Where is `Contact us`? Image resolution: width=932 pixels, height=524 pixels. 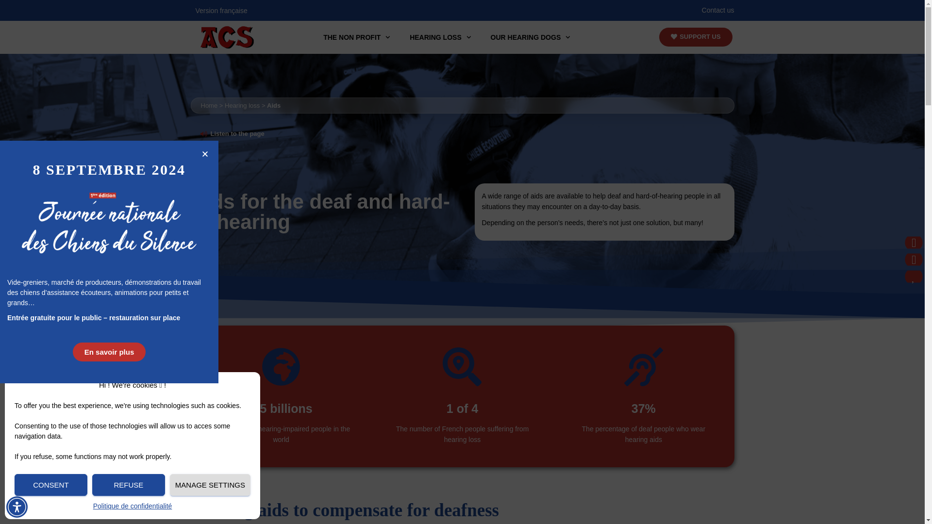
Contact us is located at coordinates (717, 10).